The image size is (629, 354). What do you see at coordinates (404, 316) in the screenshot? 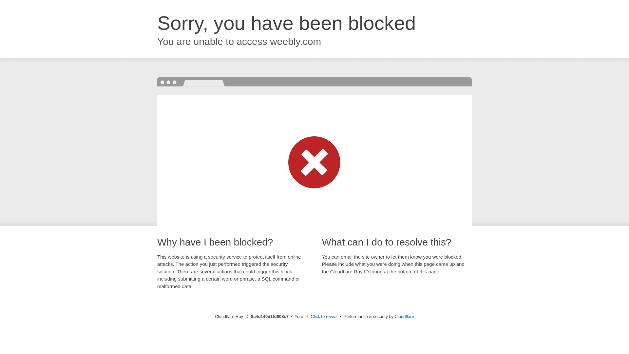
I see `Cloudflare` at bounding box center [404, 316].